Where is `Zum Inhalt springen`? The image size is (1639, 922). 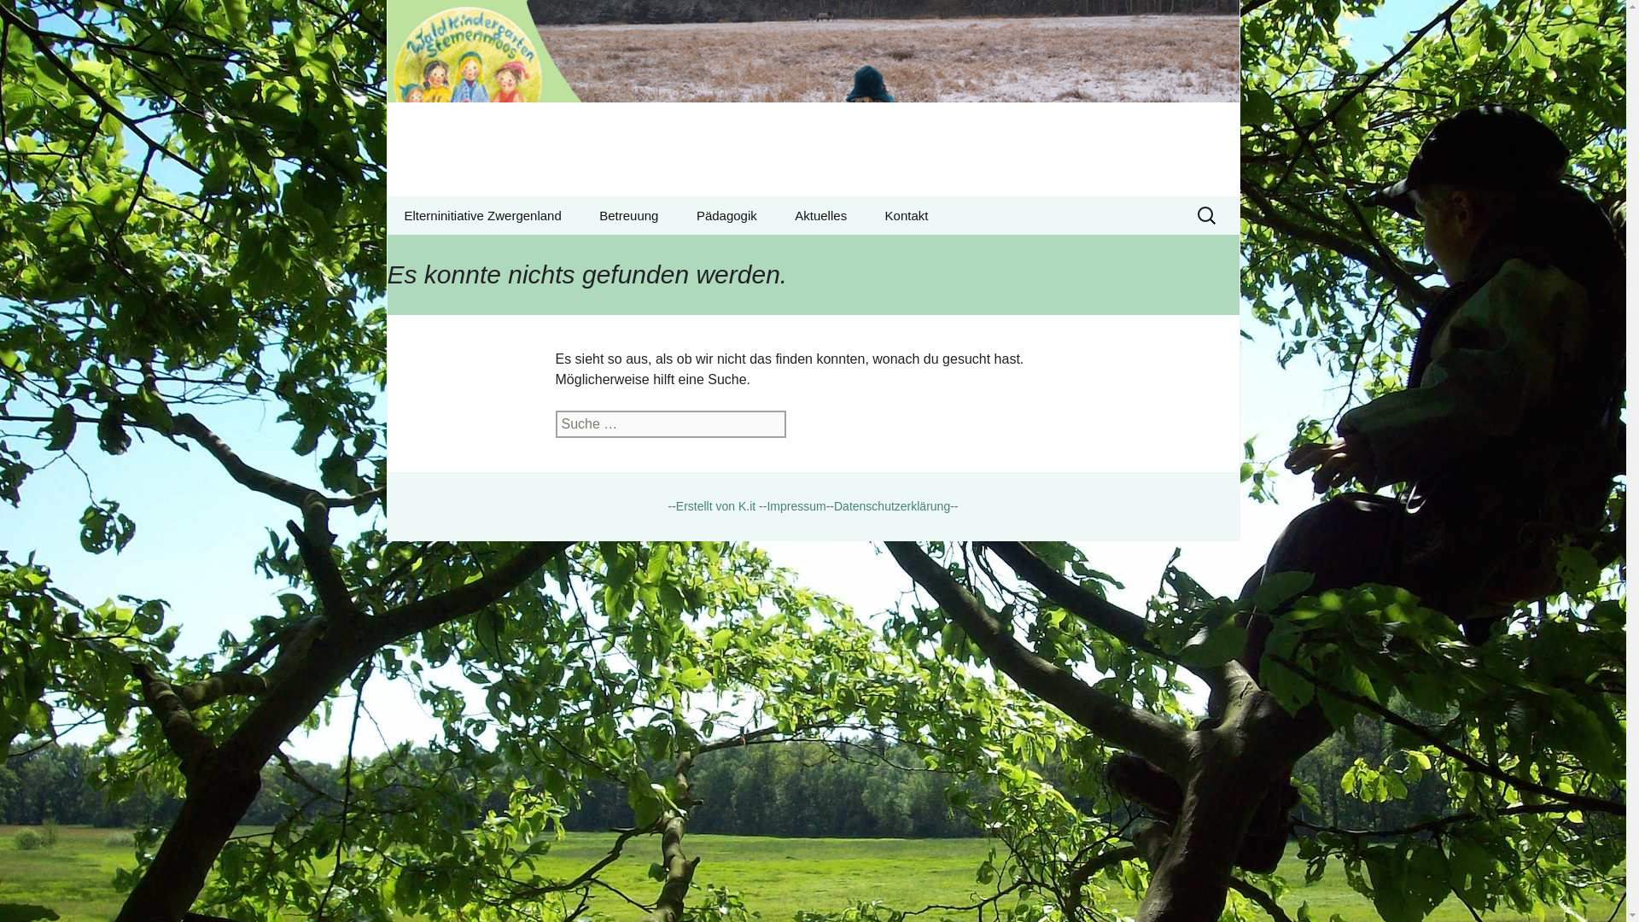
Zum Inhalt springen is located at coordinates (813, 98).